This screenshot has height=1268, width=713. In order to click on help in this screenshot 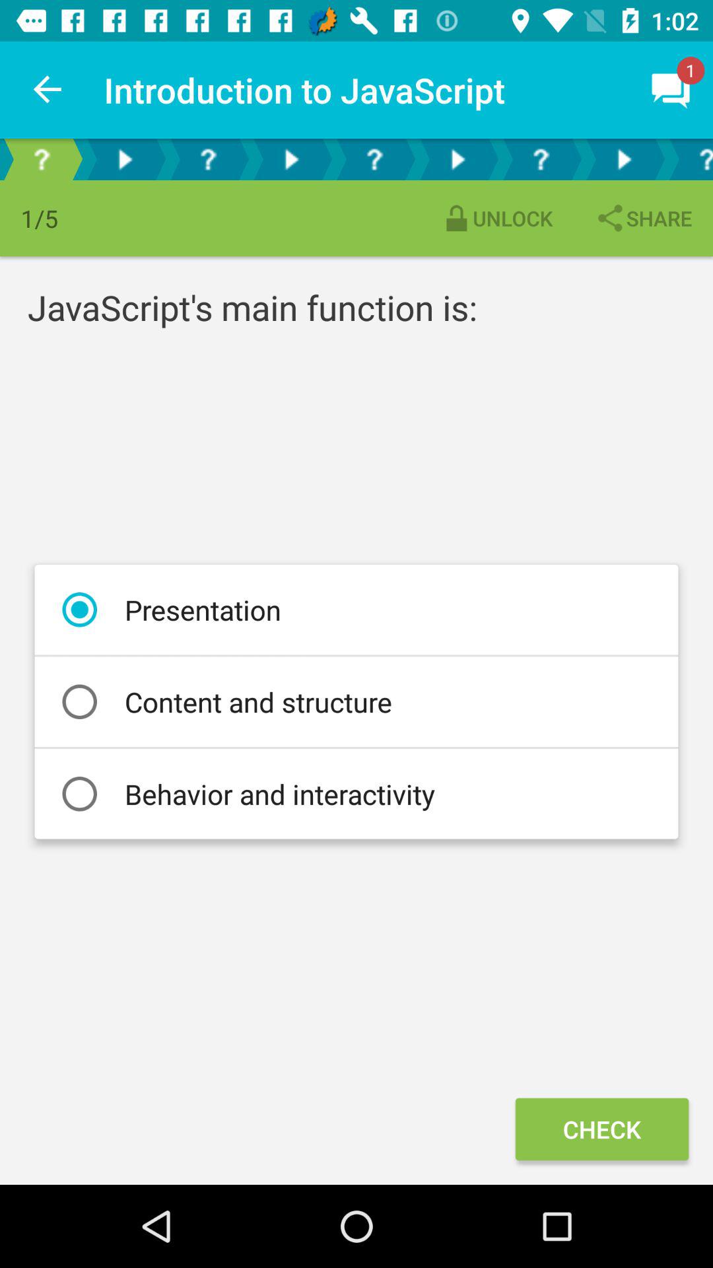, I will do `click(42, 160)`.